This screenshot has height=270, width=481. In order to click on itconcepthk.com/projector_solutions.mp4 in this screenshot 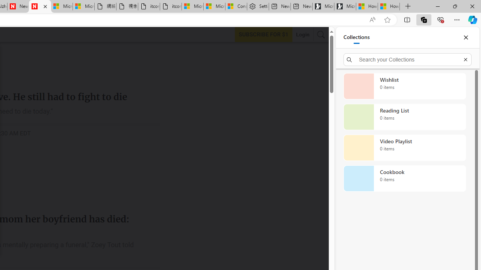, I will do `click(171, 7)`.